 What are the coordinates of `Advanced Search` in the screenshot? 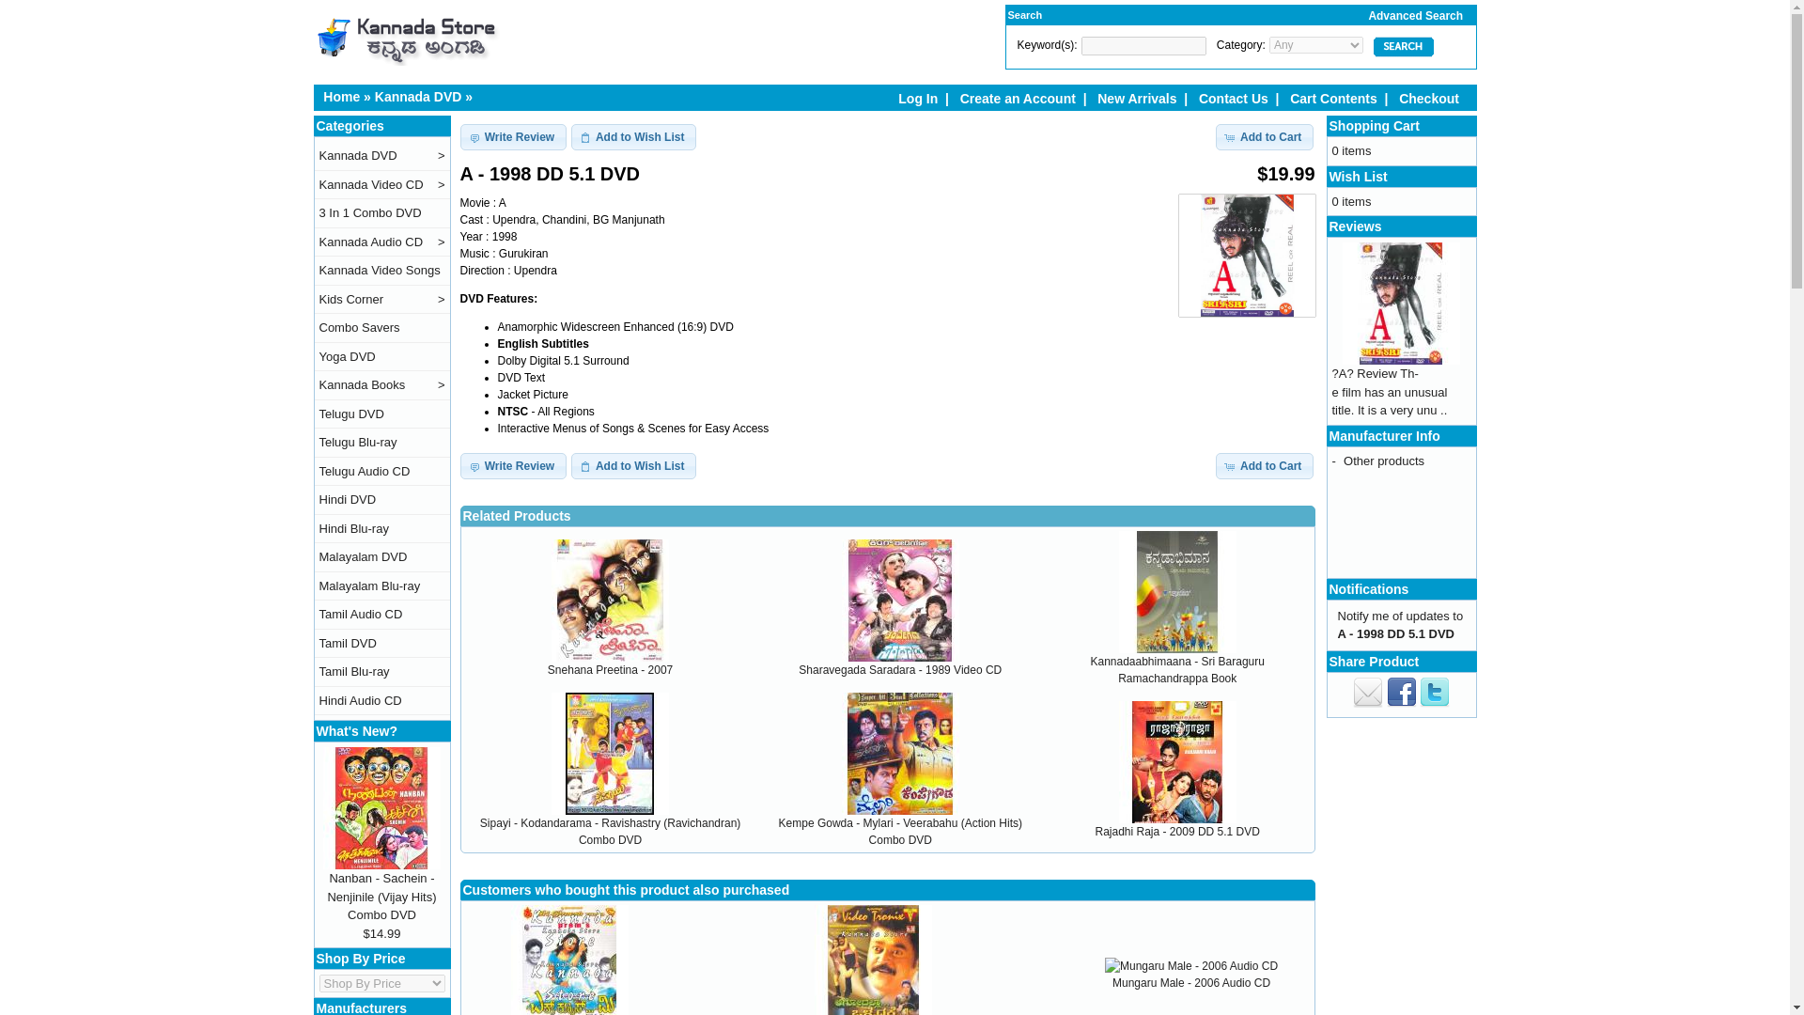 It's located at (1379, 16).